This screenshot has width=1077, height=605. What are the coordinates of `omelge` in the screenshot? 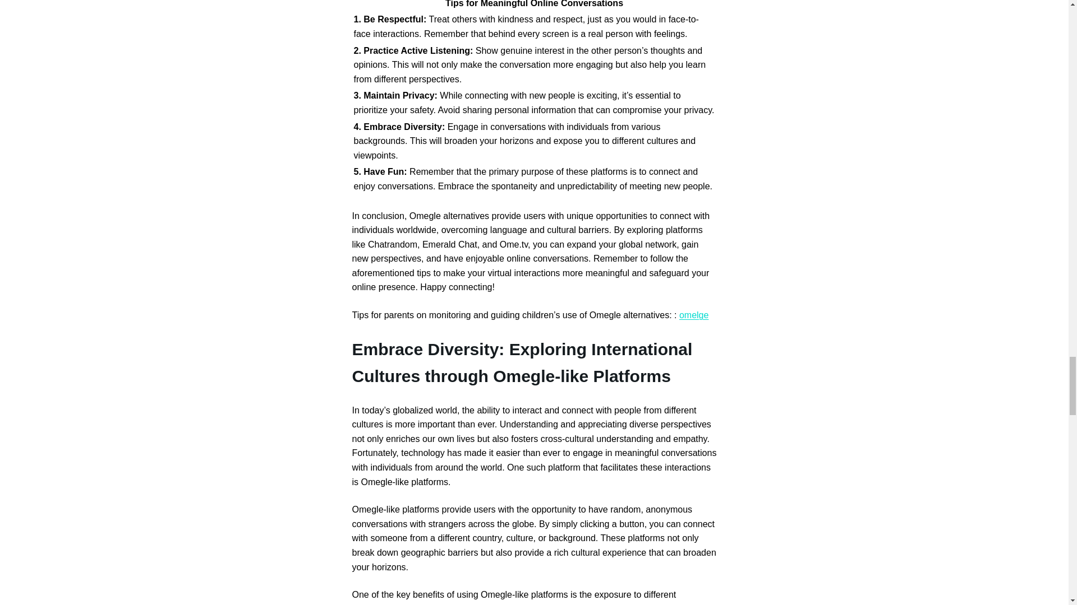 It's located at (694, 315).